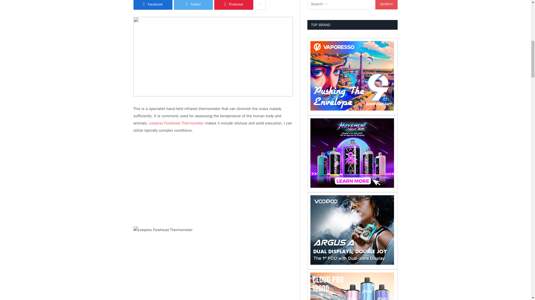  I want to click on Search, so click(386, 4).